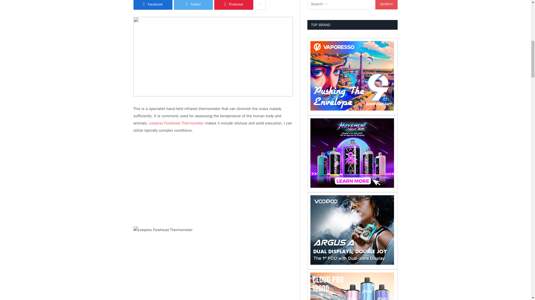  I want to click on Search, so click(386, 4).